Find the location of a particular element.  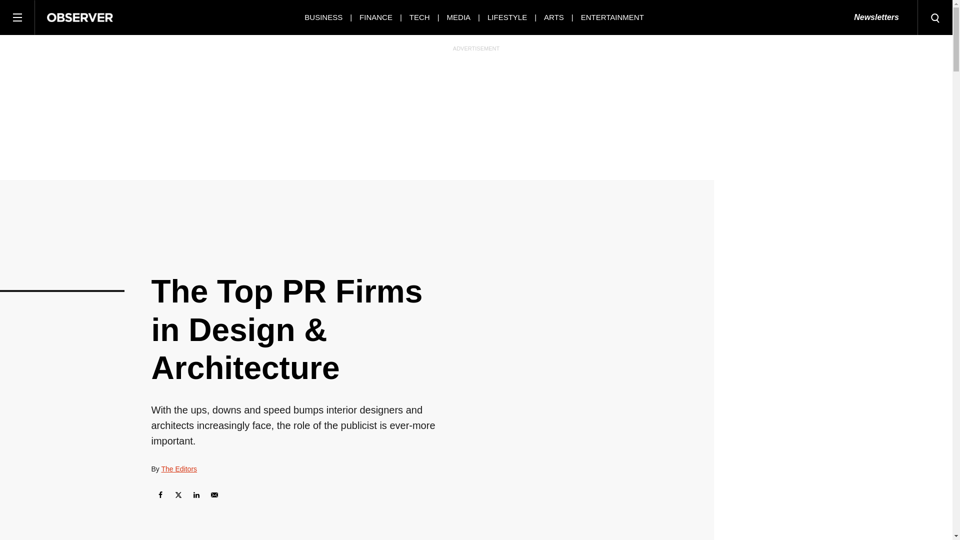

Send email is located at coordinates (214, 495).